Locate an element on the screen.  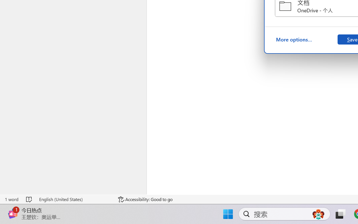
AutomationID: DynamicSearchBoxGleamImage is located at coordinates (318, 214).